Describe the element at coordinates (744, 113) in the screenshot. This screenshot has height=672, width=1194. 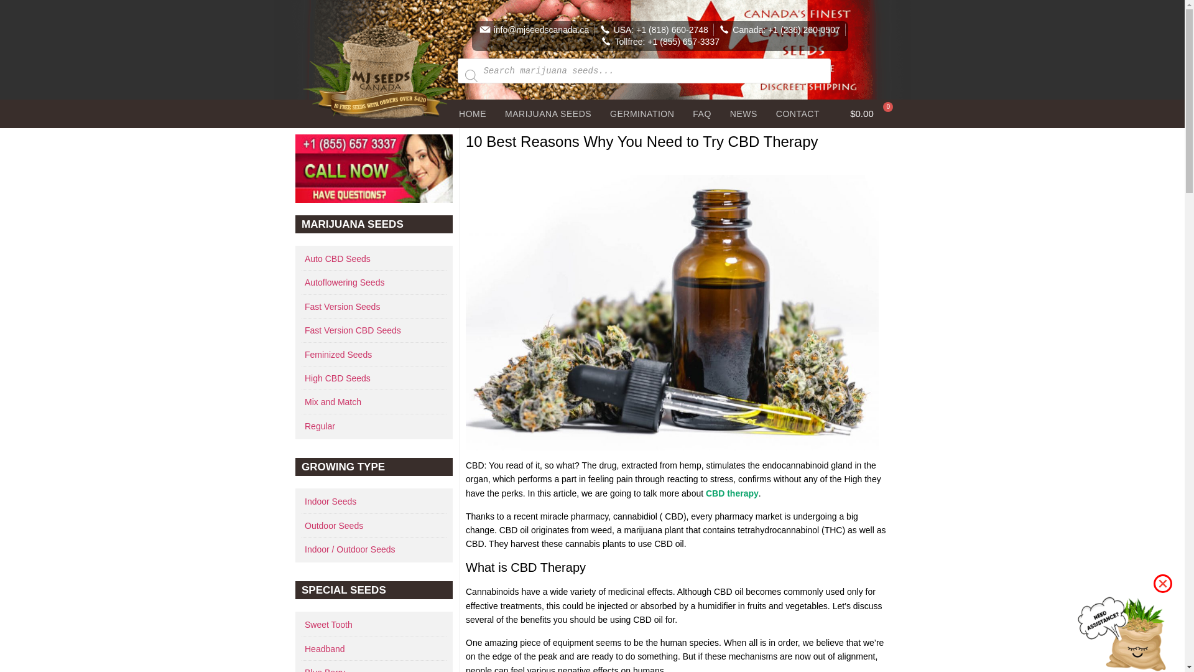
I see `NEWS` at that location.